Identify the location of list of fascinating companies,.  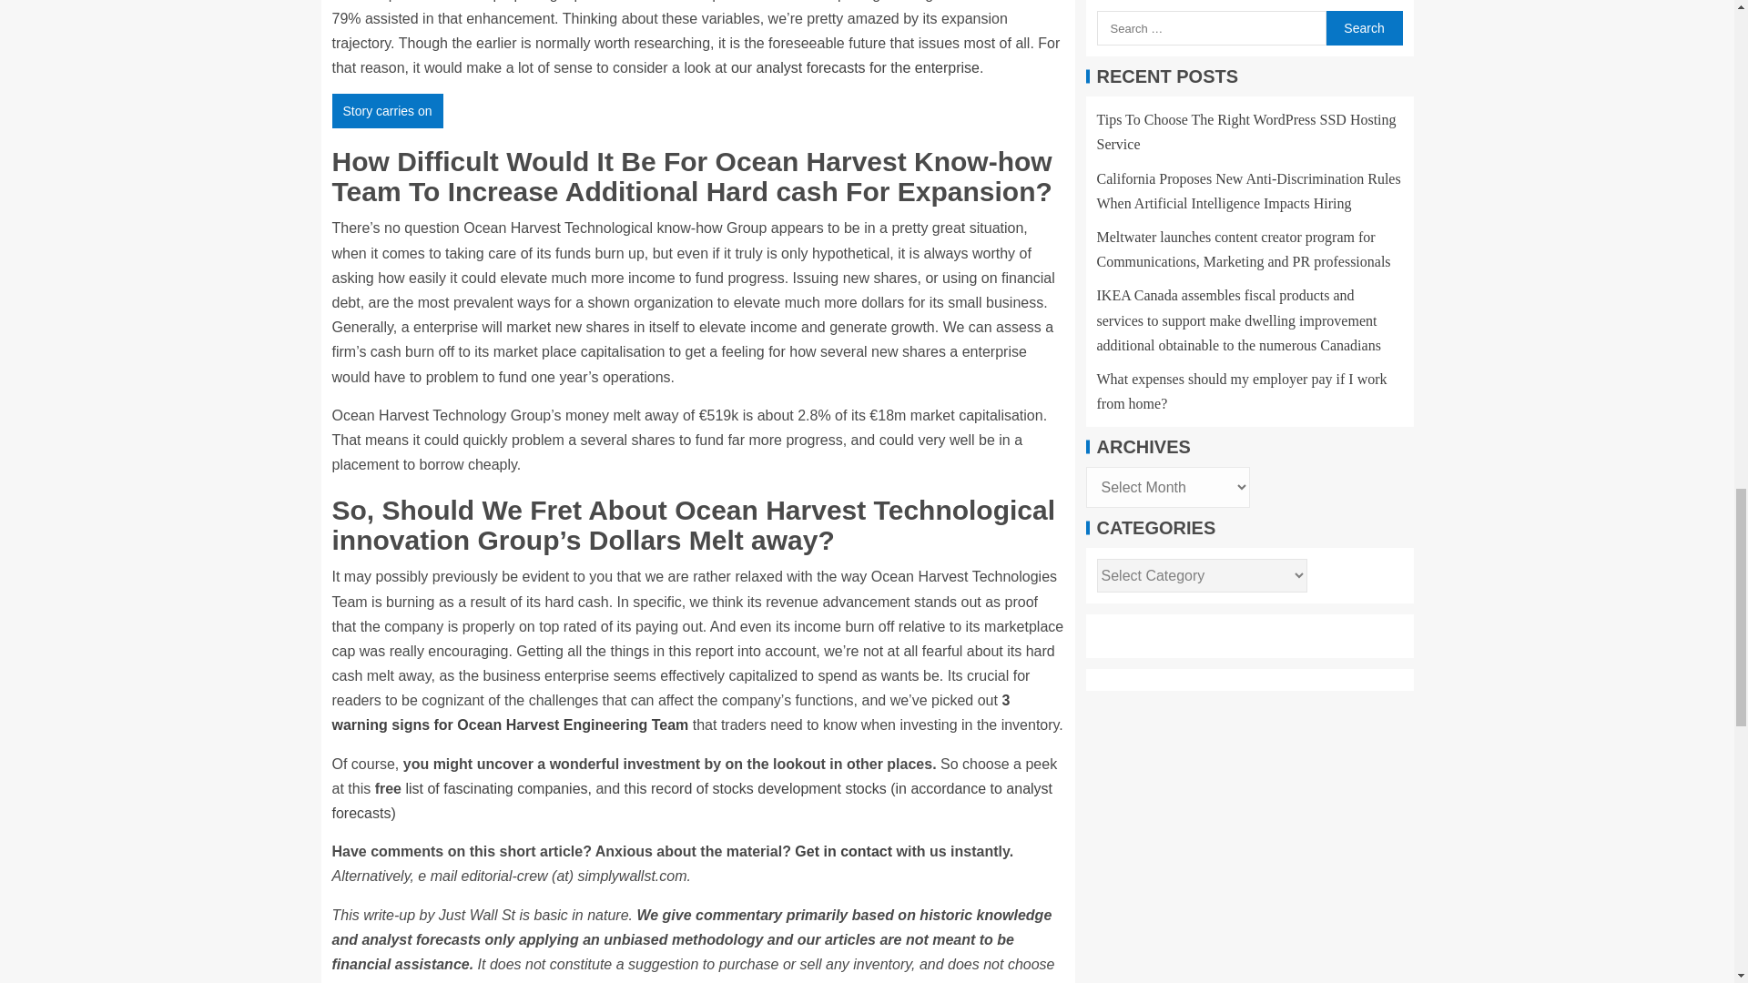
(499, 788).